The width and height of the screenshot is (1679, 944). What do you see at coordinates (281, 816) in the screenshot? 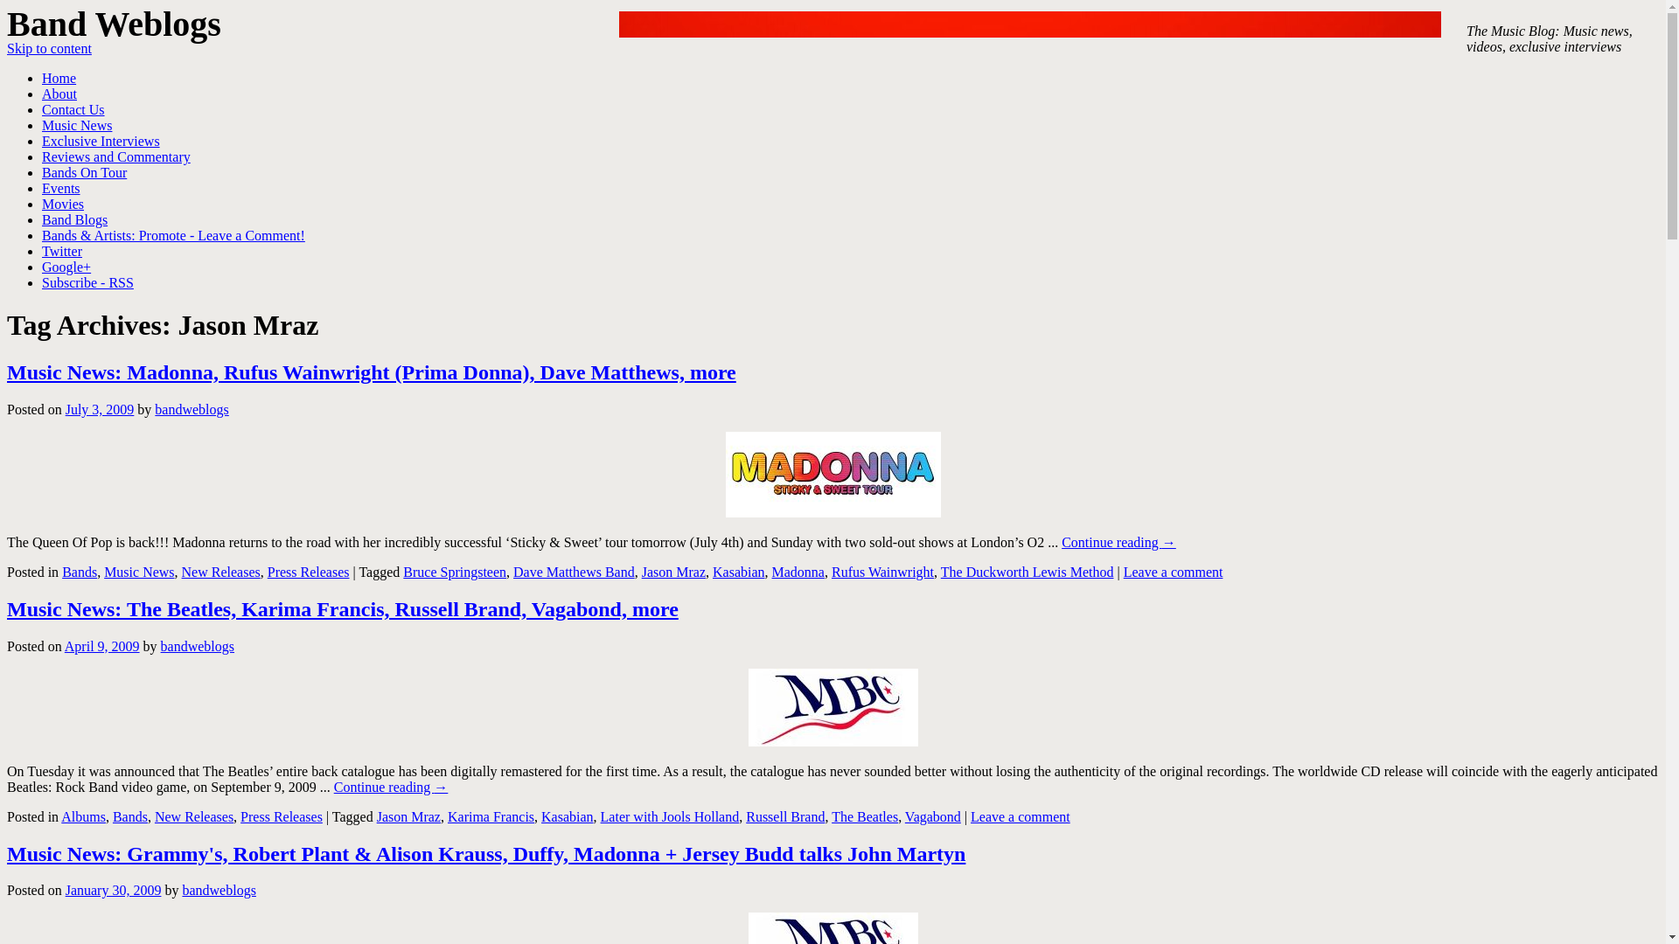
I see `Press Releases` at bounding box center [281, 816].